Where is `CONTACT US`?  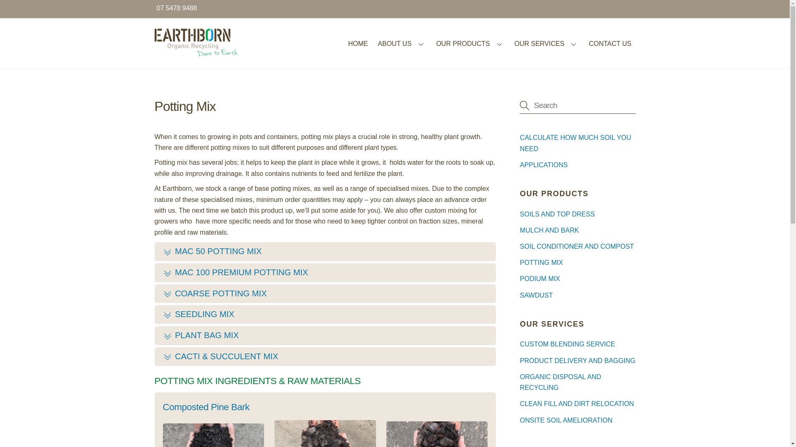
CONTACT US is located at coordinates (610, 44).